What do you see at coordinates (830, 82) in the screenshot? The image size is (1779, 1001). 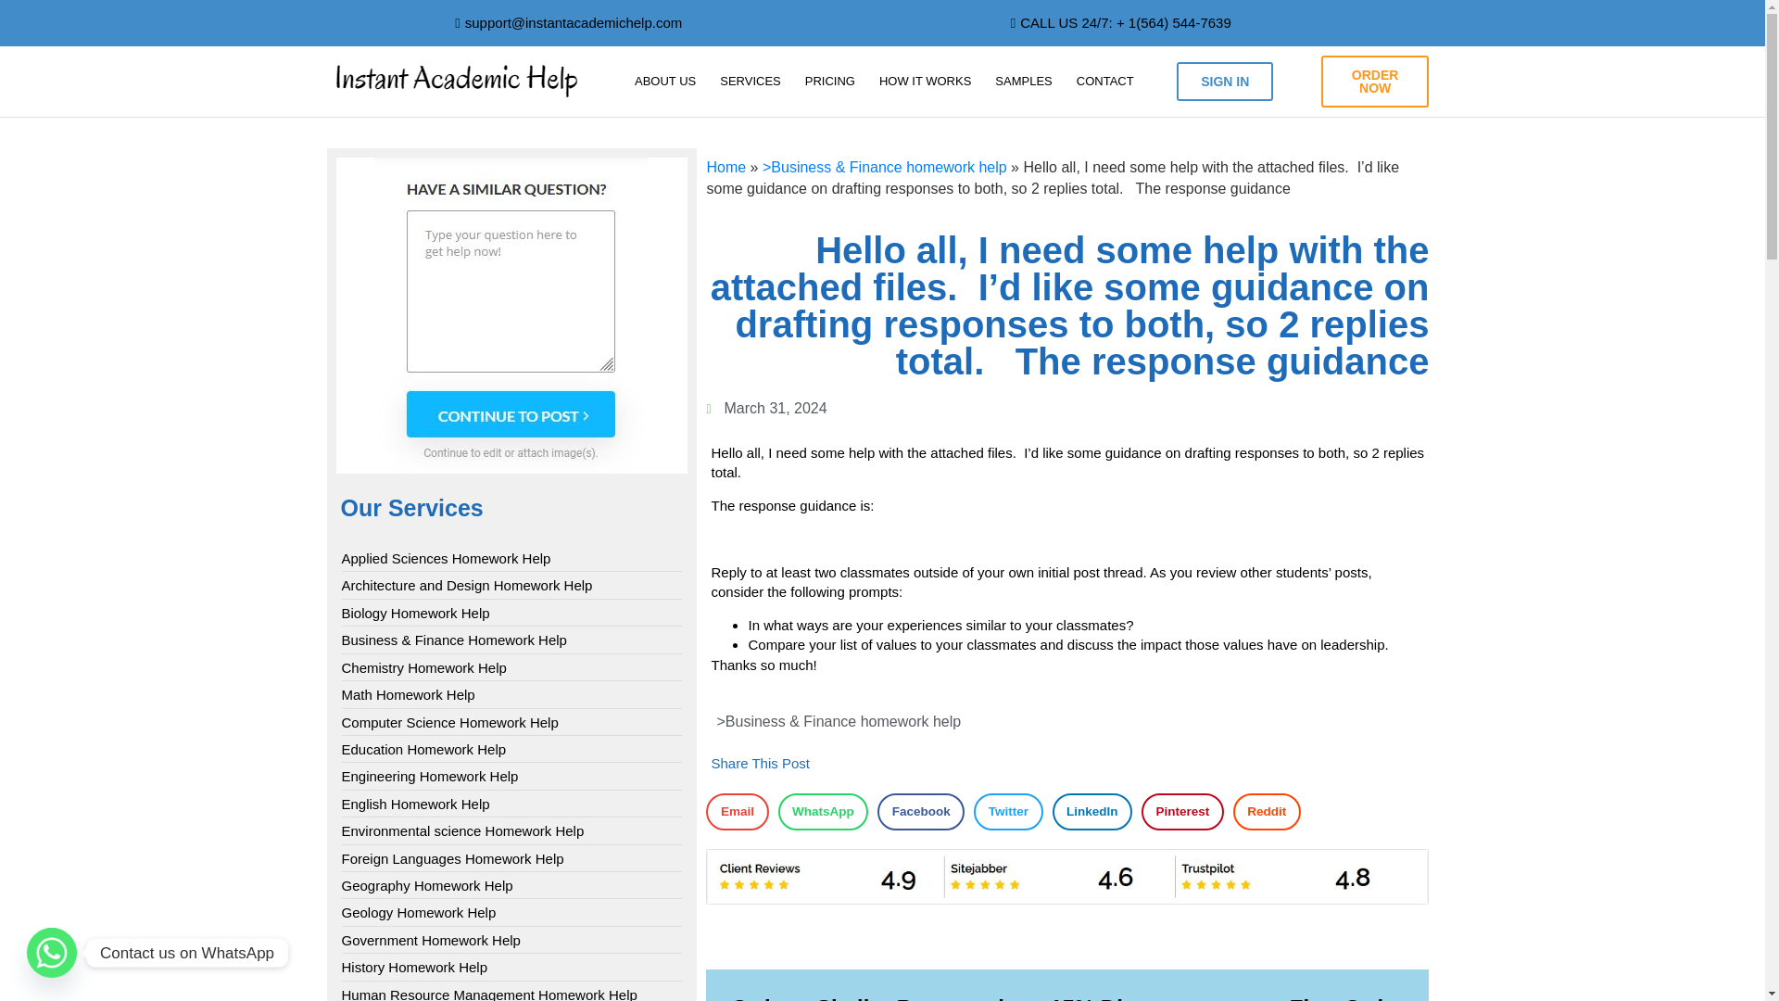 I see `PRICING` at bounding box center [830, 82].